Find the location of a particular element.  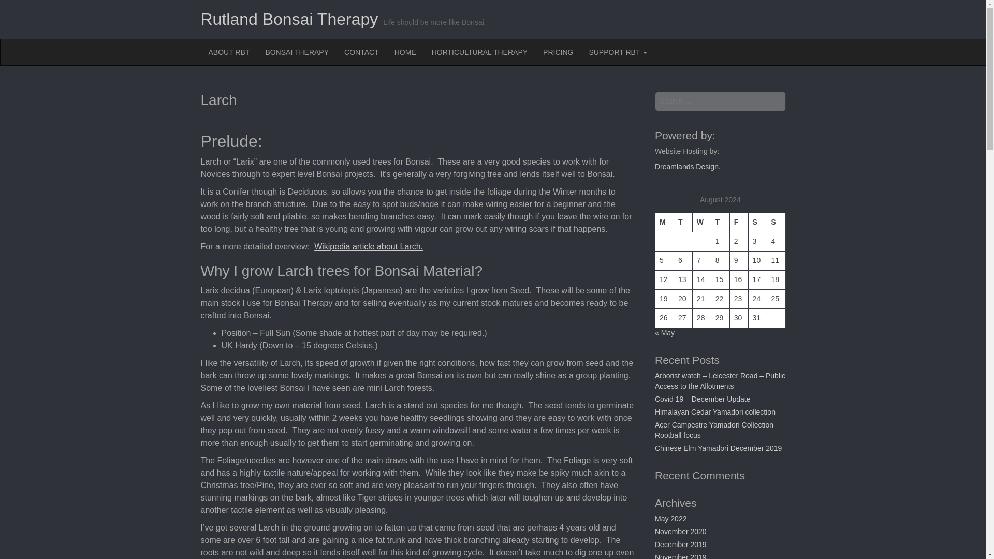

Himalayan Cedar Yamadori collection is located at coordinates (715, 412).